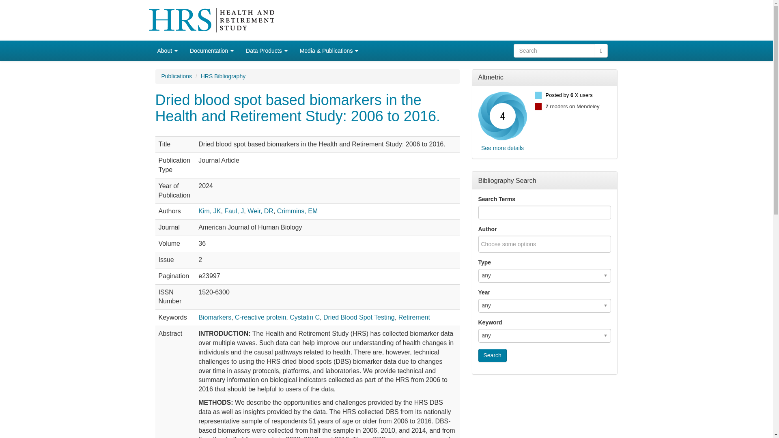 This screenshot has height=438, width=779. What do you see at coordinates (212, 51) in the screenshot?
I see `Documentation` at bounding box center [212, 51].